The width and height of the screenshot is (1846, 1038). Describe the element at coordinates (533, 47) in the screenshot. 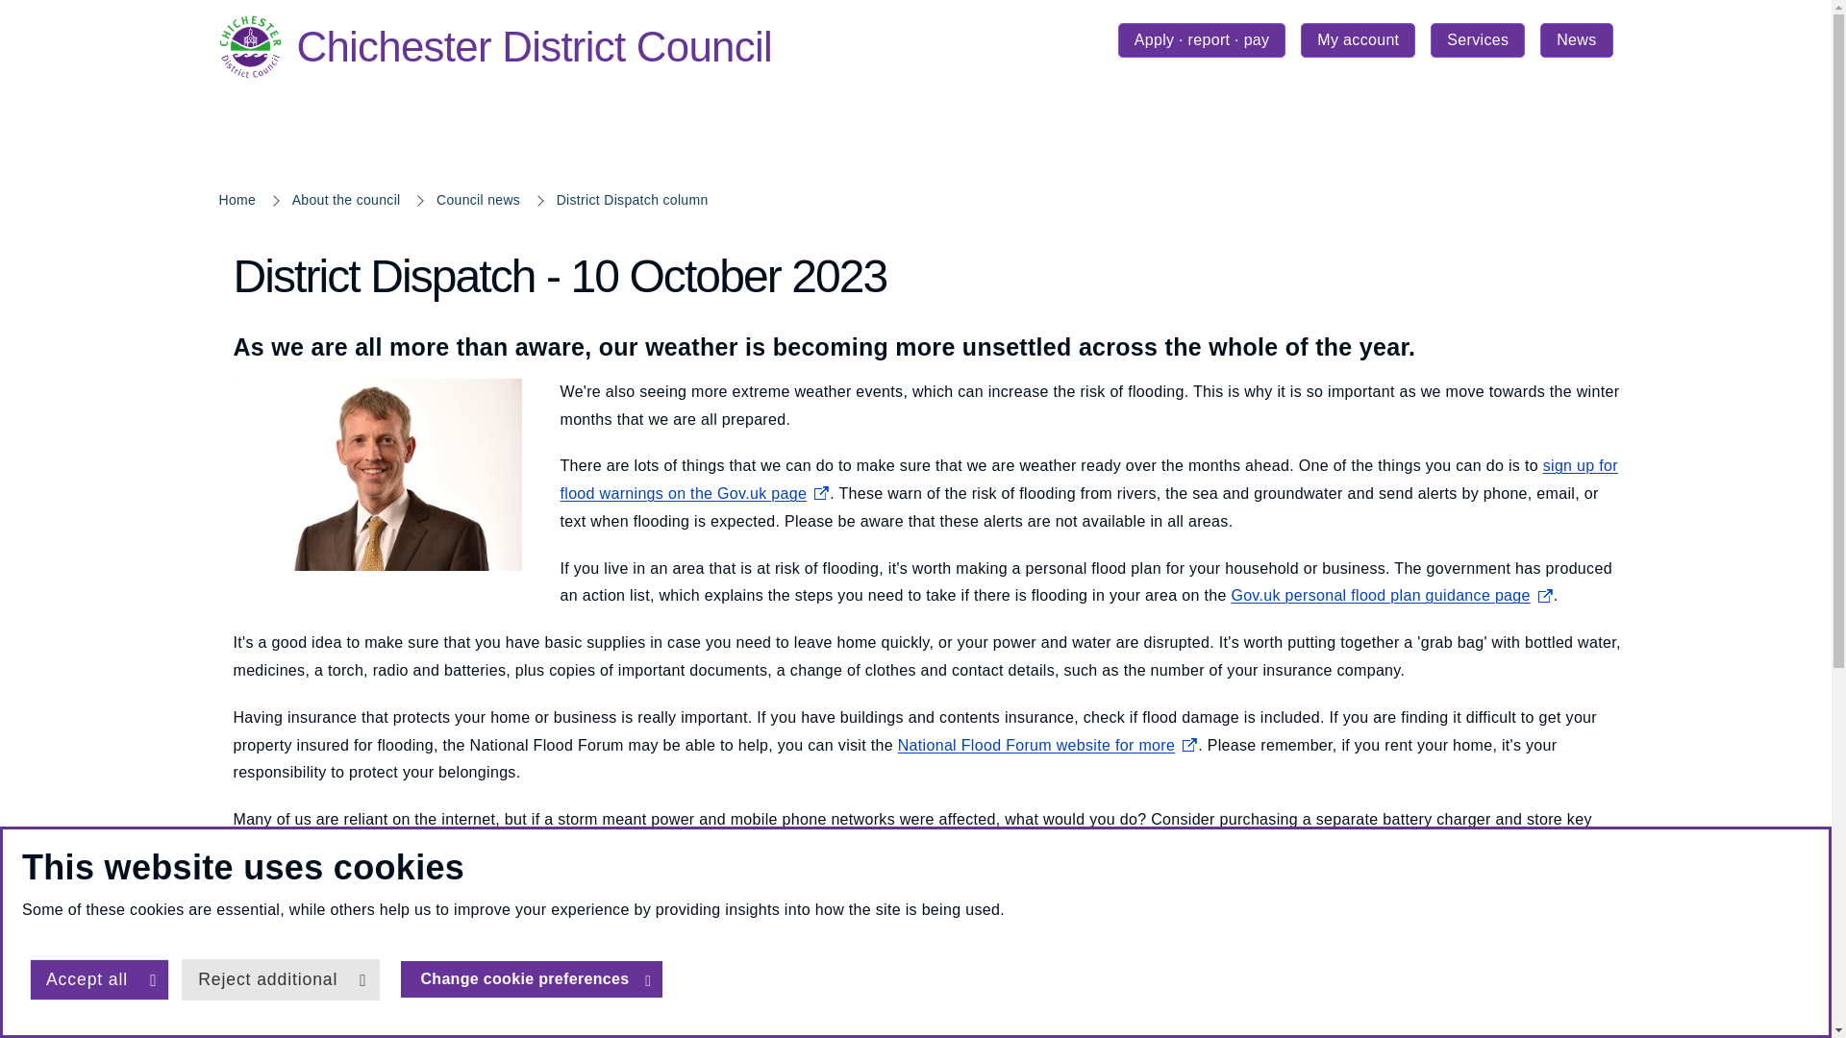

I see `01243 534 860` at that location.